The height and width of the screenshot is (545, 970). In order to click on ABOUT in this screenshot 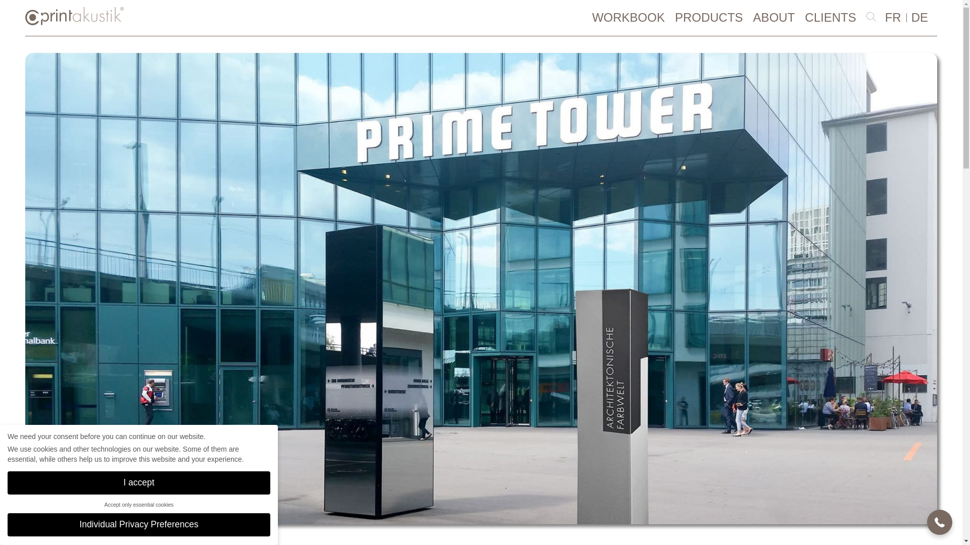, I will do `click(774, 17)`.